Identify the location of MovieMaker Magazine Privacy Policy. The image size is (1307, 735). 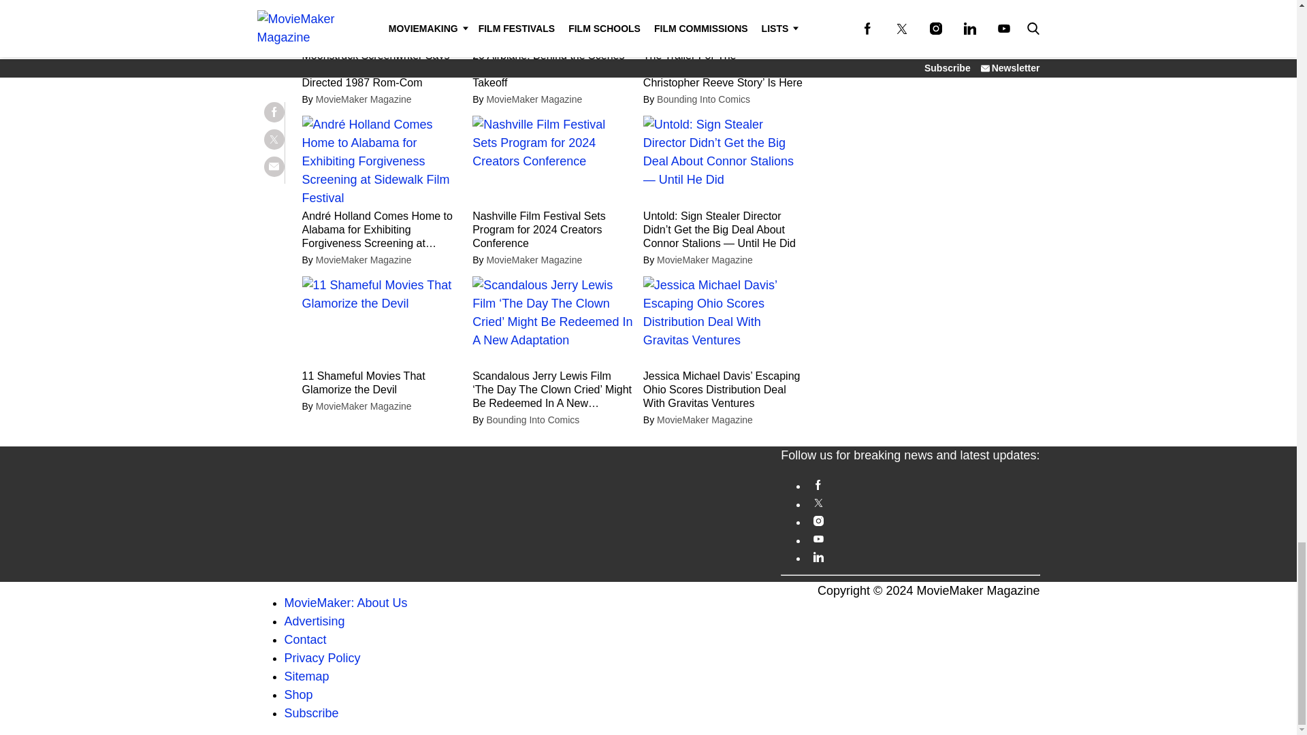
(323, 657).